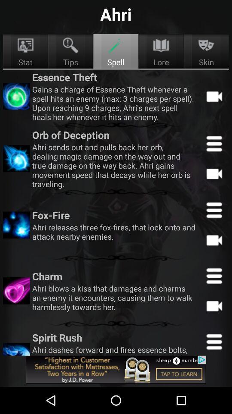 The width and height of the screenshot is (232, 414). I want to click on more options, so click(214, 210).